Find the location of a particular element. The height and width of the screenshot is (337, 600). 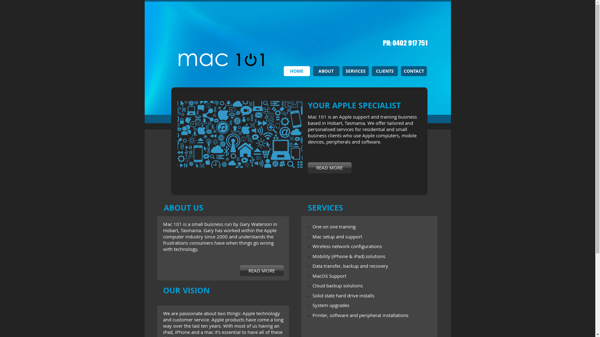

HOME is located at coordinates (297, 71).